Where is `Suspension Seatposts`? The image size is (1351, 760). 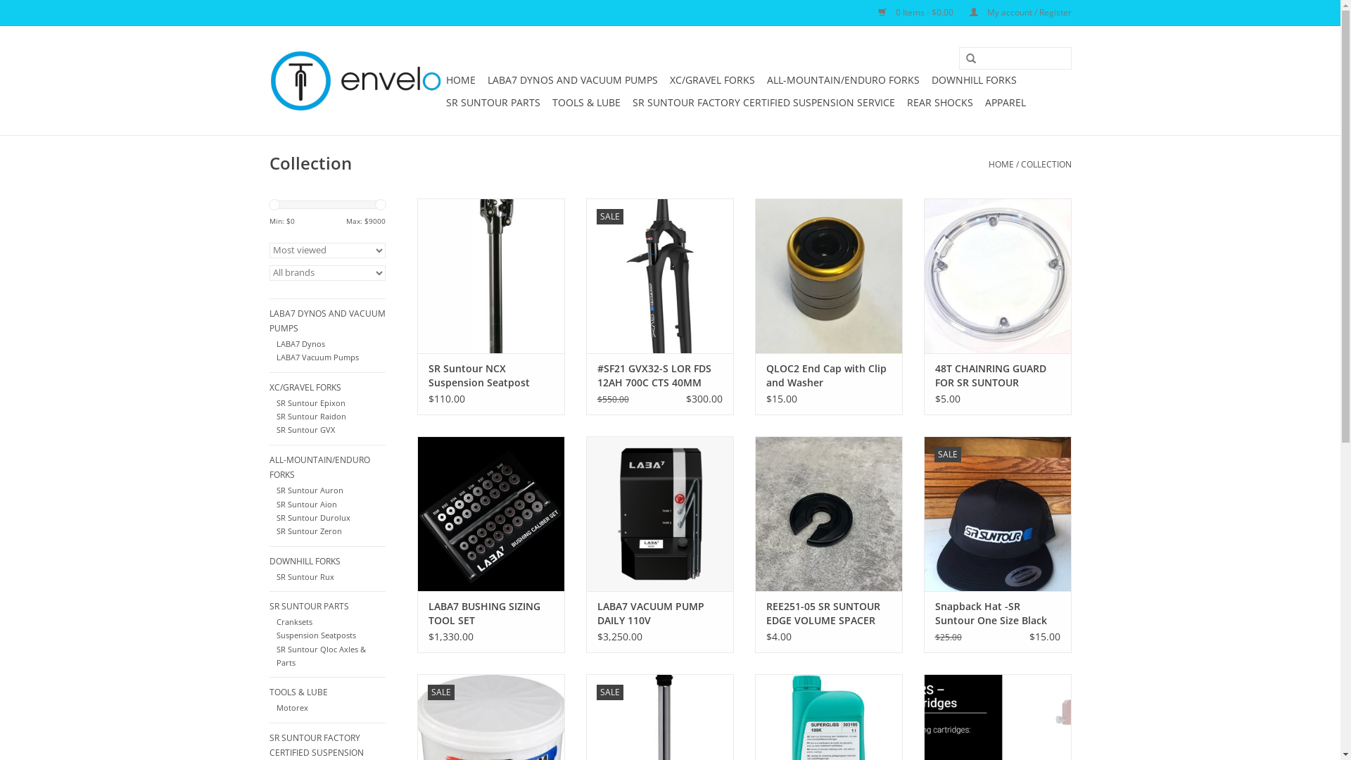
Suspension Seatposts is located at coordinates (317, 635).